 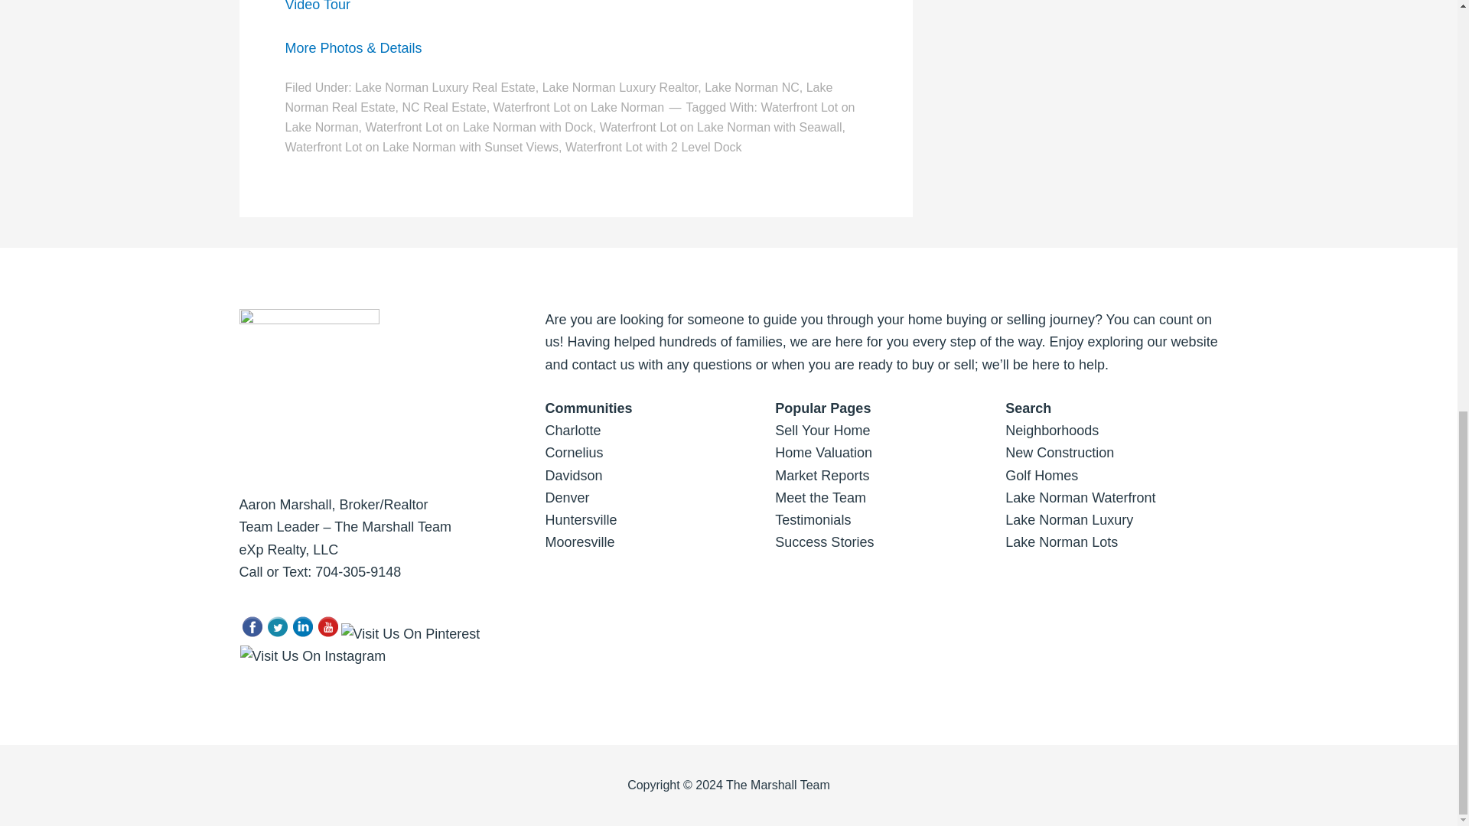 I want to click on Lake Norman Luxury Real Estate, so click(x=445, y=87).